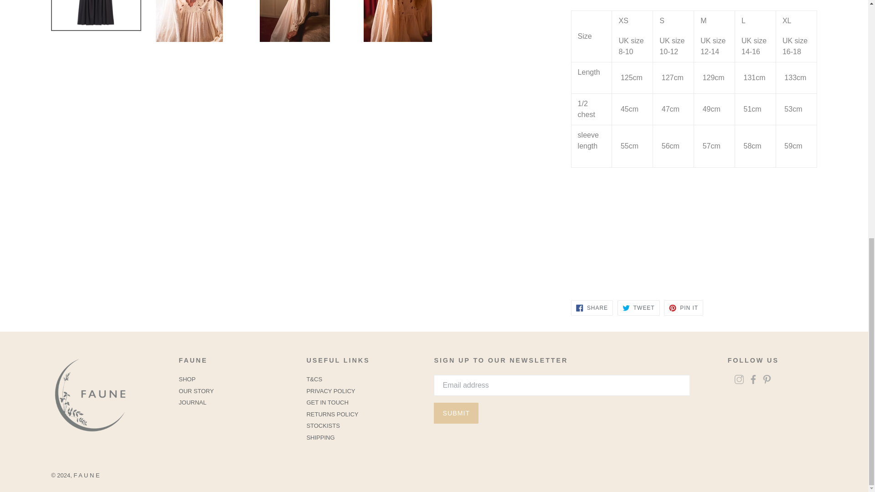  What do you see at coordinates (684, 308) in the screenshot?
I see `Pin on Pinterest` at bounding box center [684, 308].